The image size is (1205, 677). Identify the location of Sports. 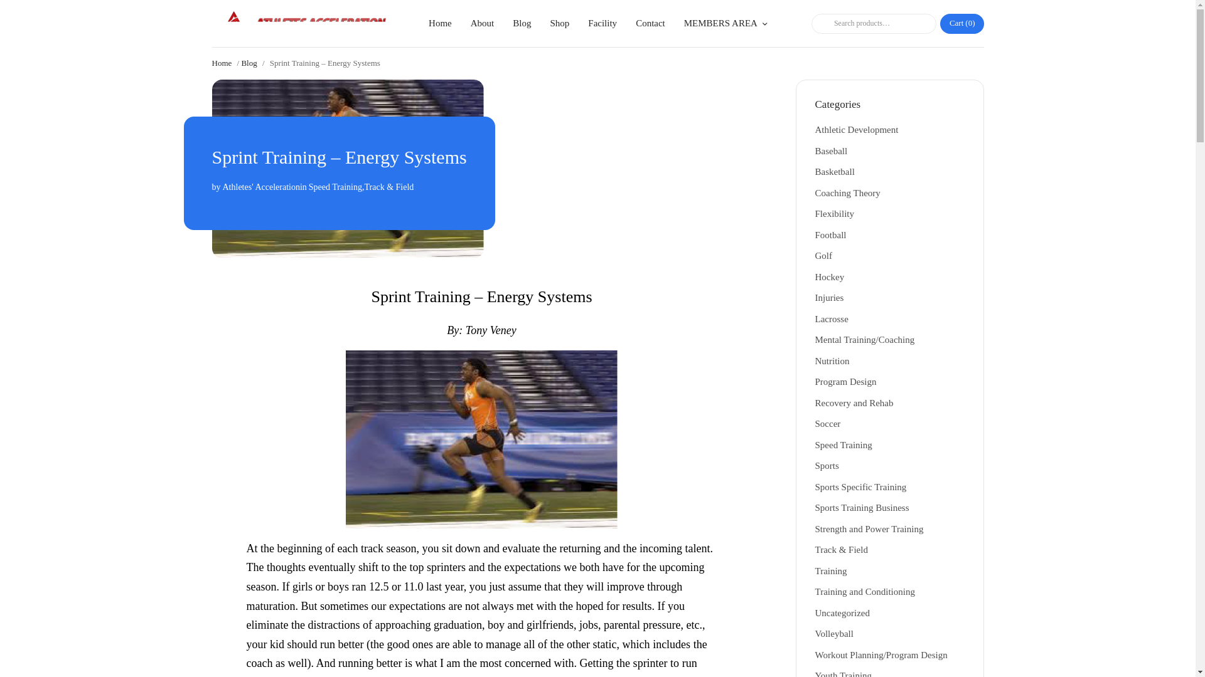
(826, 465).